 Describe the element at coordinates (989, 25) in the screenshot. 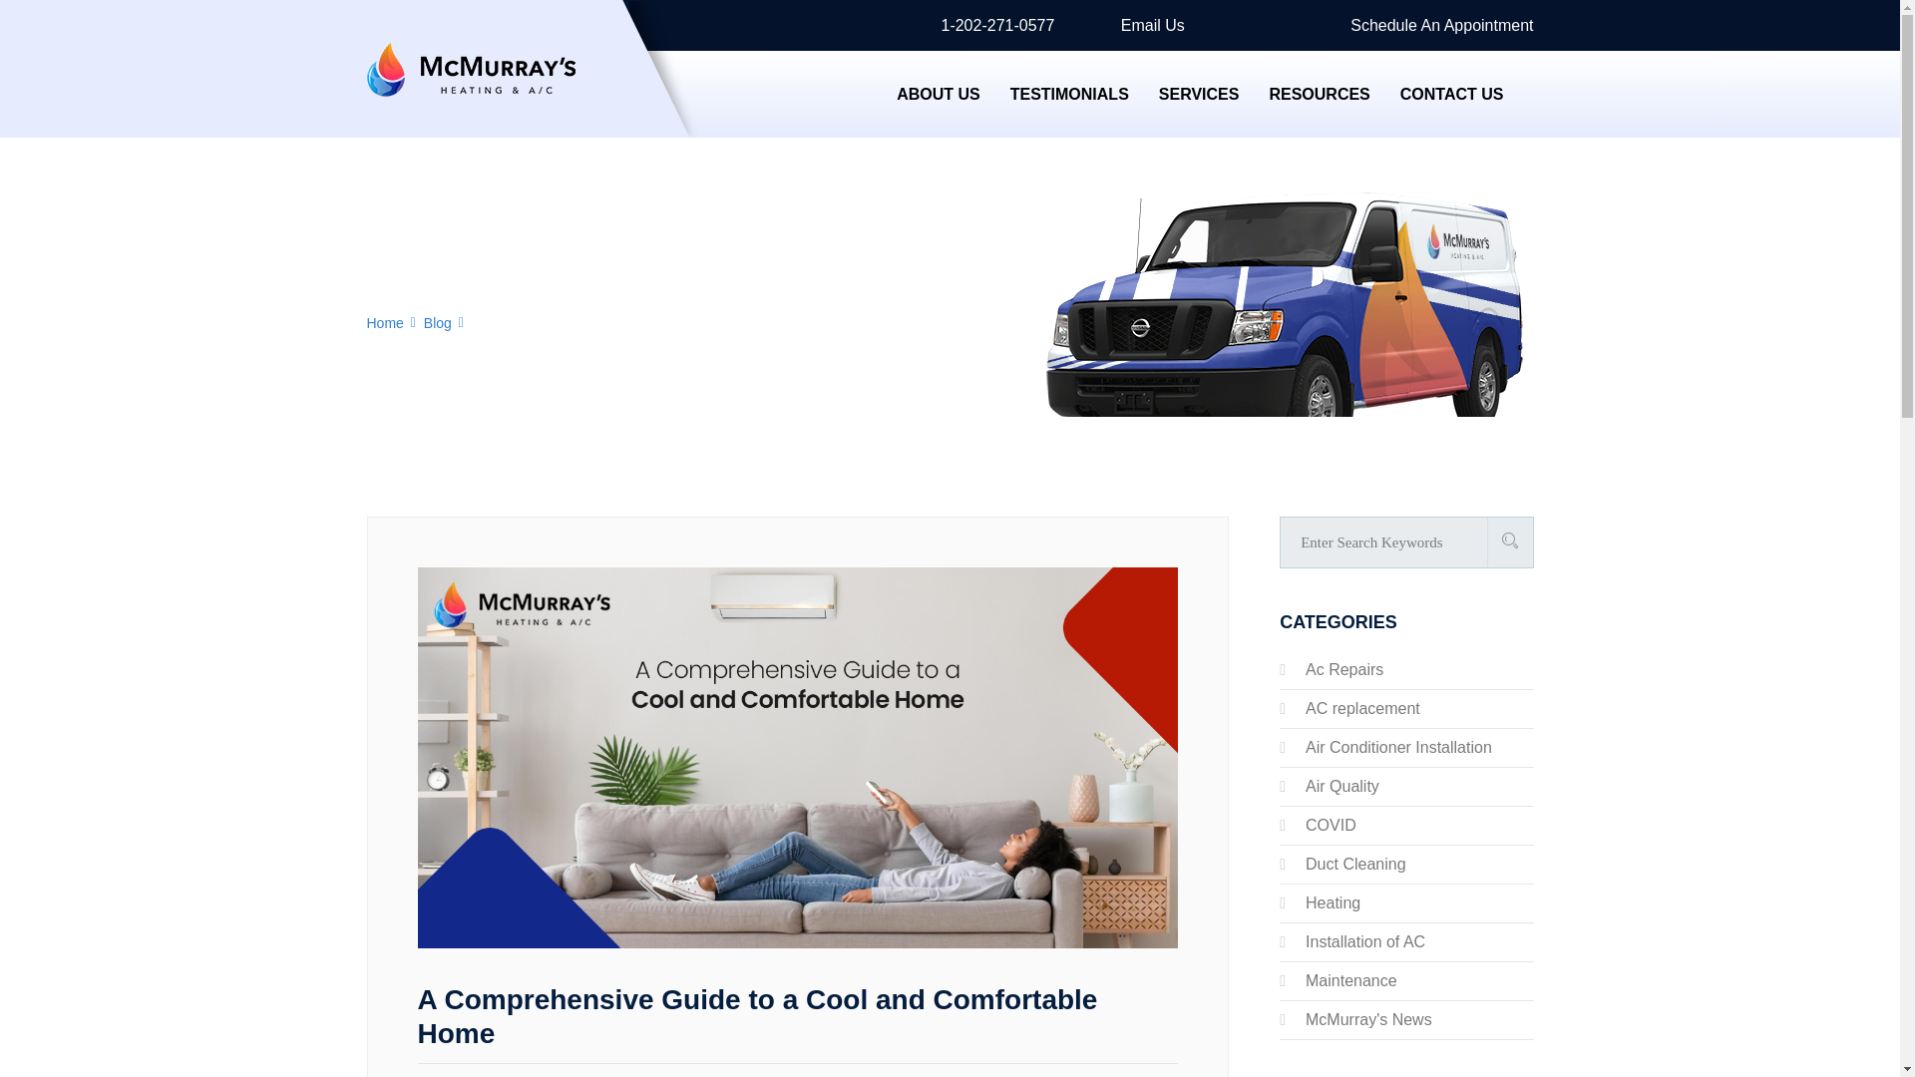

I see `1-202-271-0577` at that location.